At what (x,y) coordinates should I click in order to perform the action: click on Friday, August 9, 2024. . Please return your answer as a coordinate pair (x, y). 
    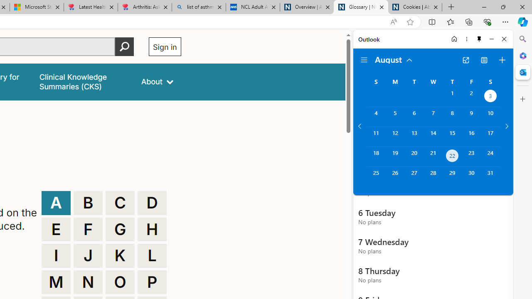
    Looking at the image, I should click on (471, 117).